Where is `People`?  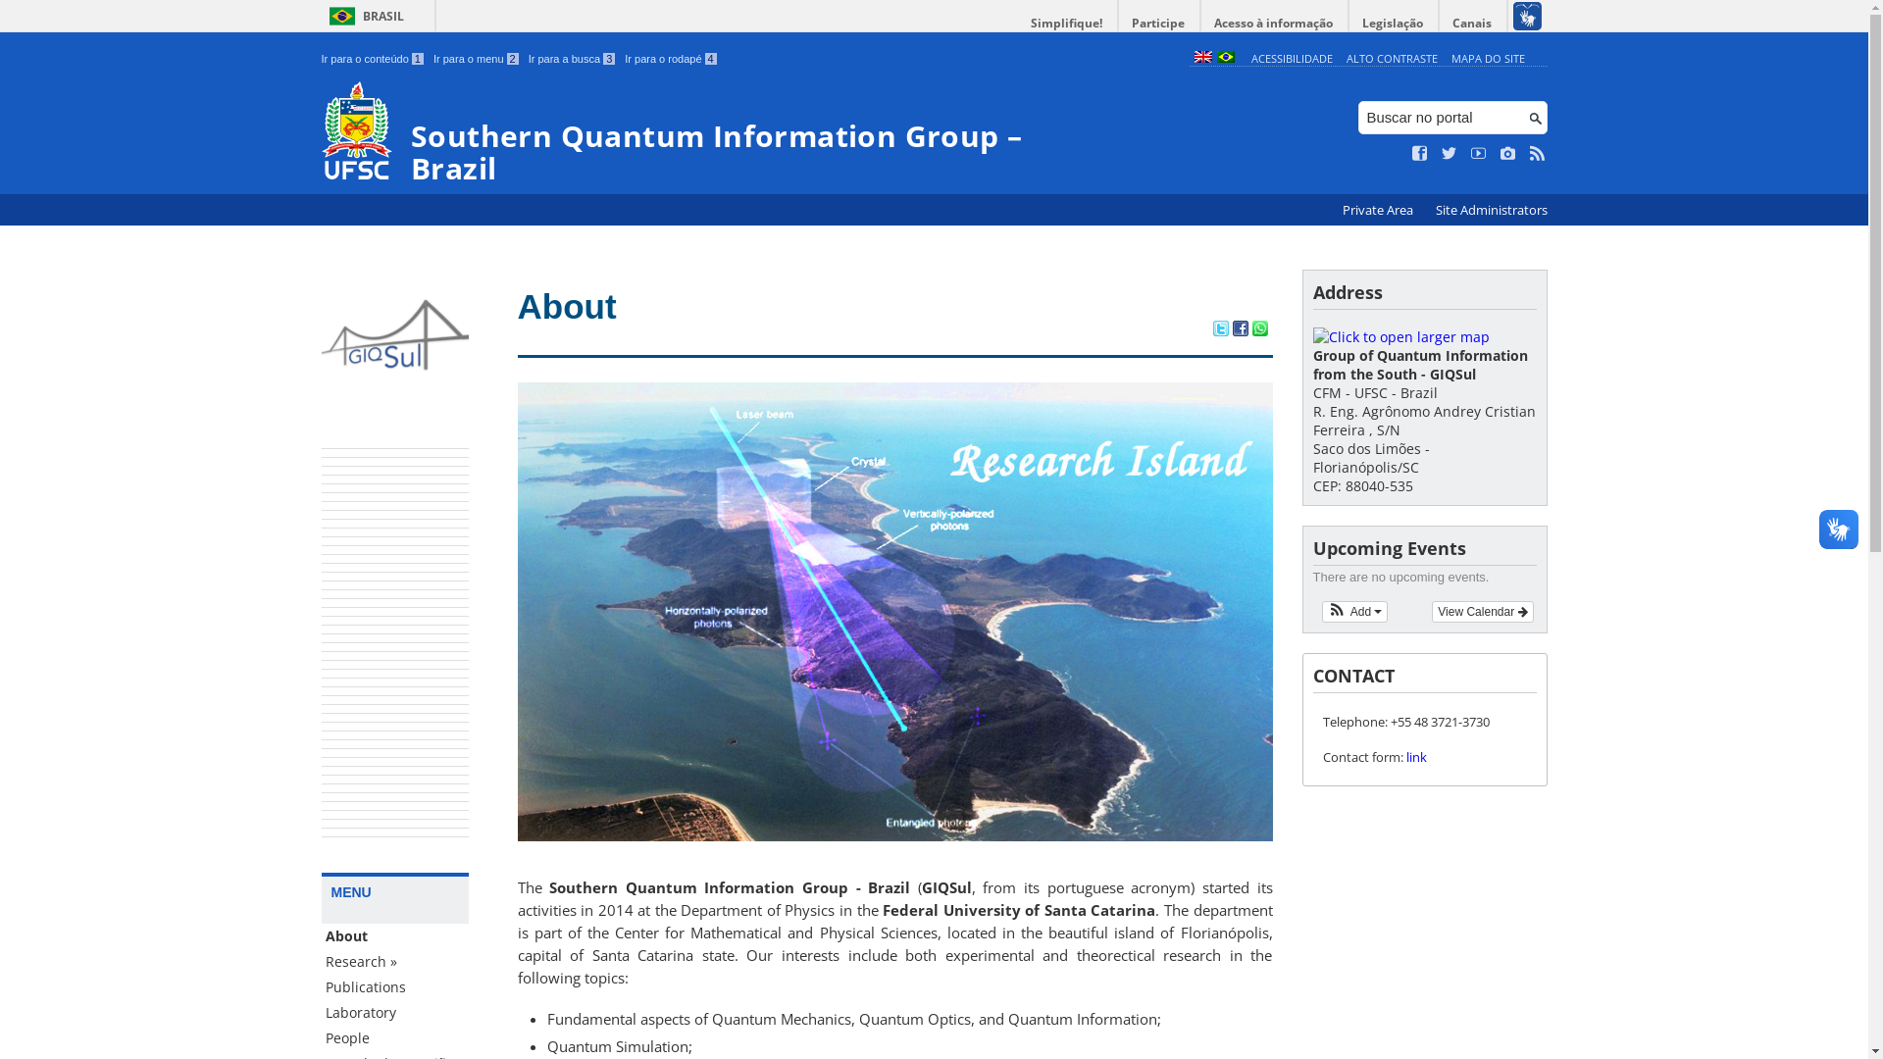
People is located at coordinates (395, 1038).